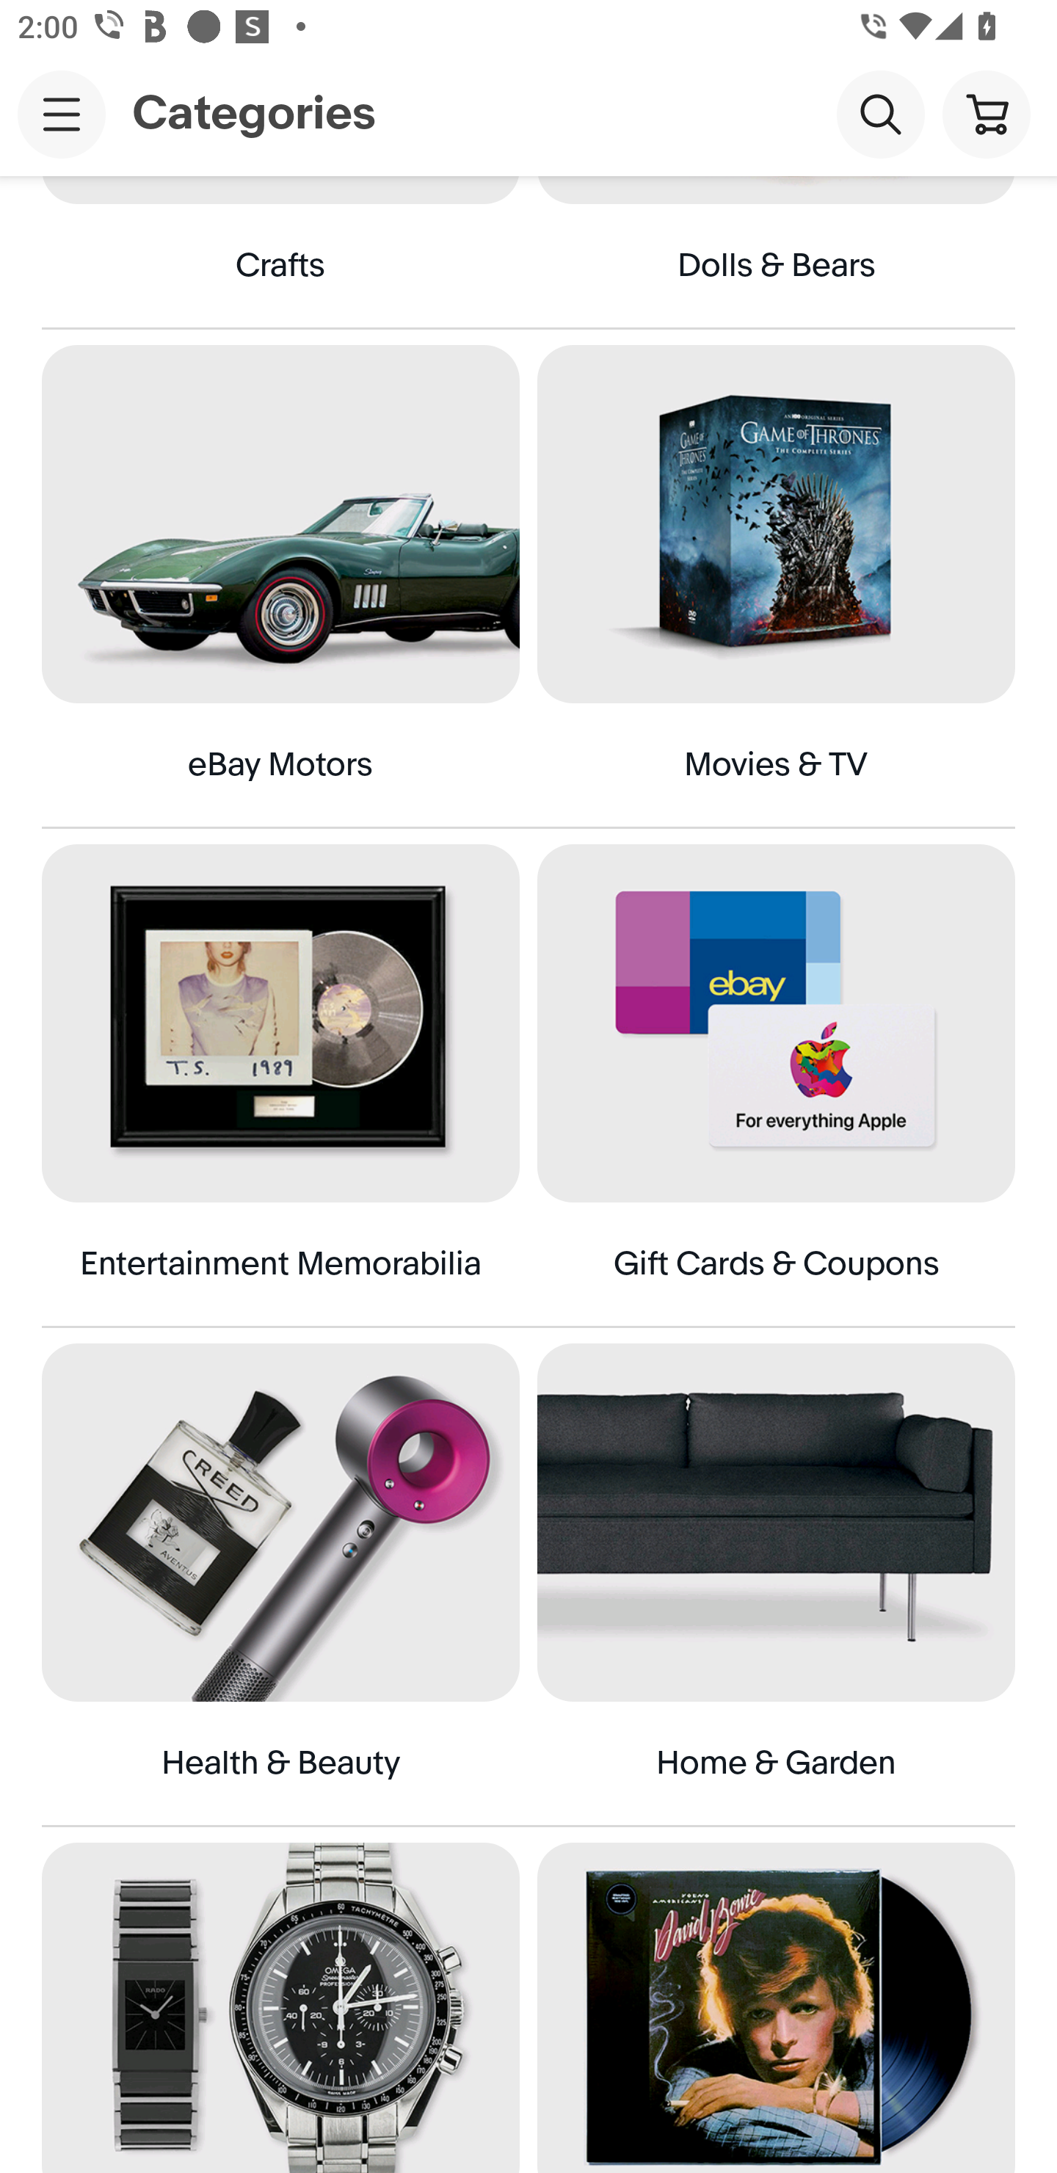 This screenshot has width=1057, height=2173. What do you see at coordinates (280, 1584) in the screenshot?
I see `Health & Beauty` at bounding box center [280, 1584].